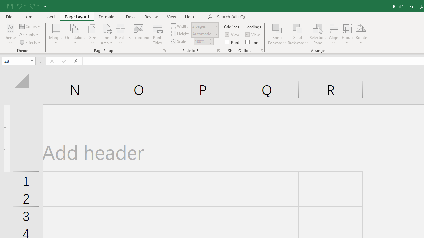 The image size is (424, 238). Describe the element at coordinates (219, 50) in the screenshot. I see `Page Setup` at that location.